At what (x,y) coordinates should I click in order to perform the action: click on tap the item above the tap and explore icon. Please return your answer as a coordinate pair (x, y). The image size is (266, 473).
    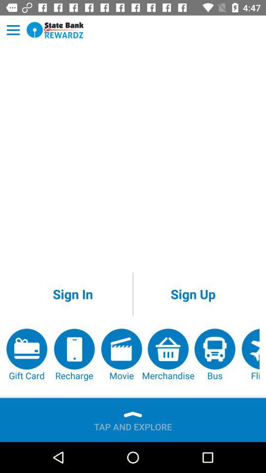
    Looking at the image, I should click on (168, 355).